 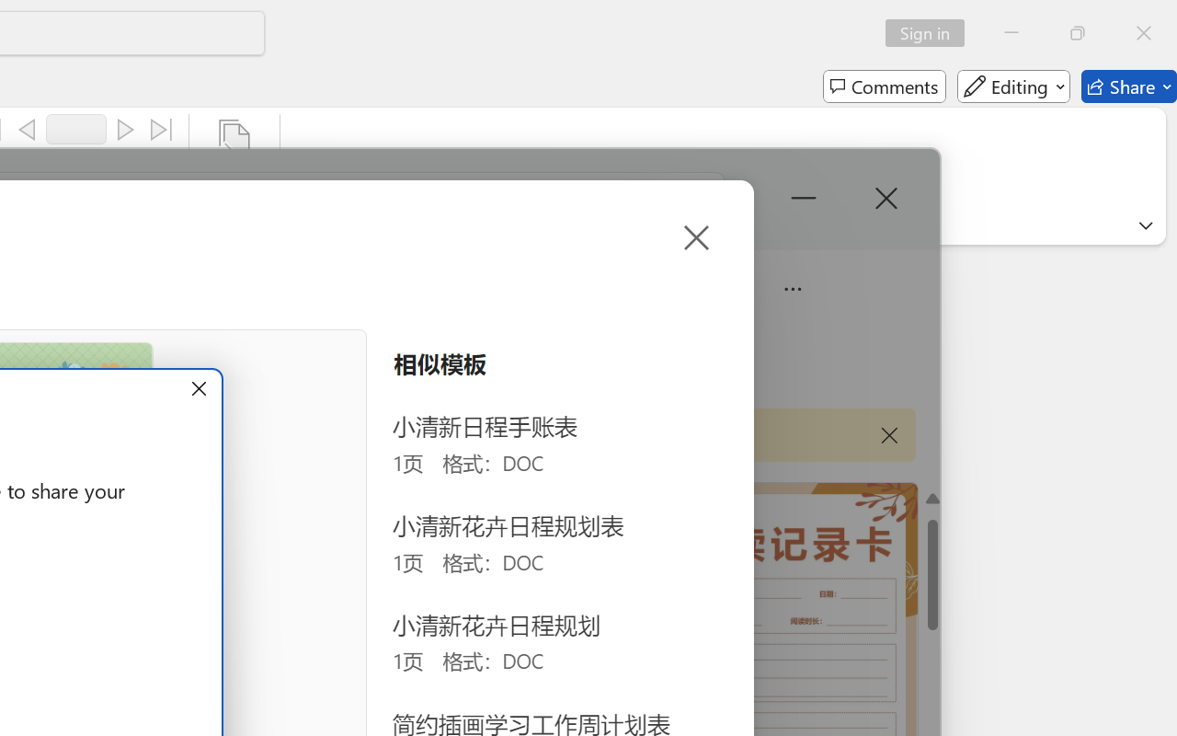 What do you see at coordinates (125, 130) in the screenshot?
I see `Next` at bounding box center [125, 130].